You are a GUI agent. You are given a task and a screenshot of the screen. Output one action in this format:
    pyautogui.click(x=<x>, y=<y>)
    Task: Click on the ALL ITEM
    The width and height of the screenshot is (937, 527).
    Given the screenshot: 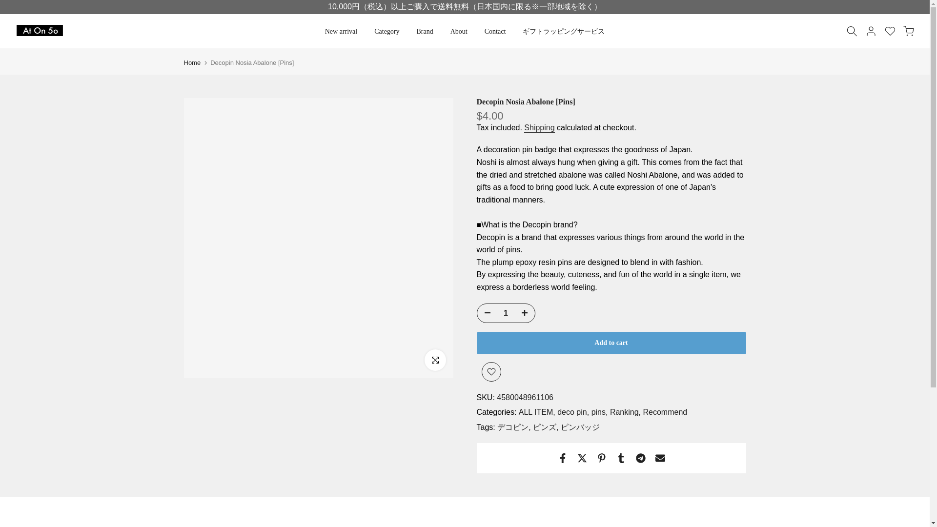 What is the action you would take?
    pyautogui.click(x=537, y=412)
    